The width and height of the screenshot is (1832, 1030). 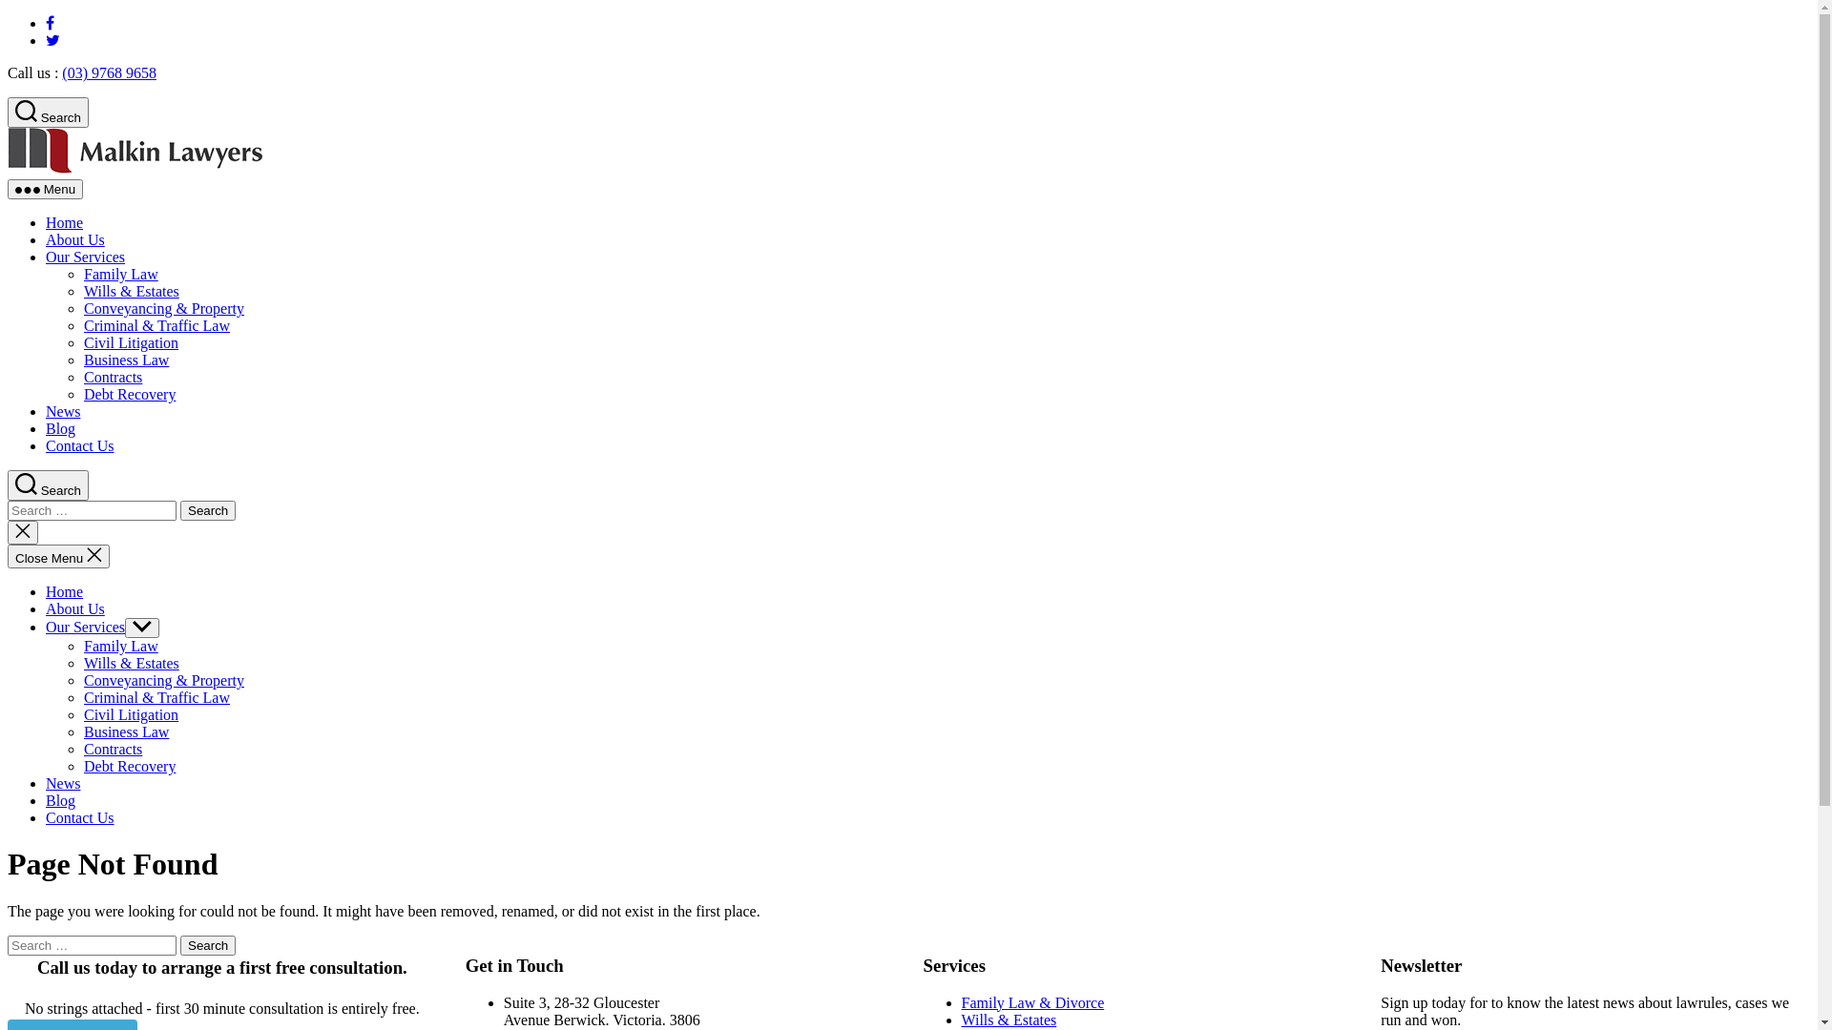 I want to click on Search, so click(x=48, y=113).